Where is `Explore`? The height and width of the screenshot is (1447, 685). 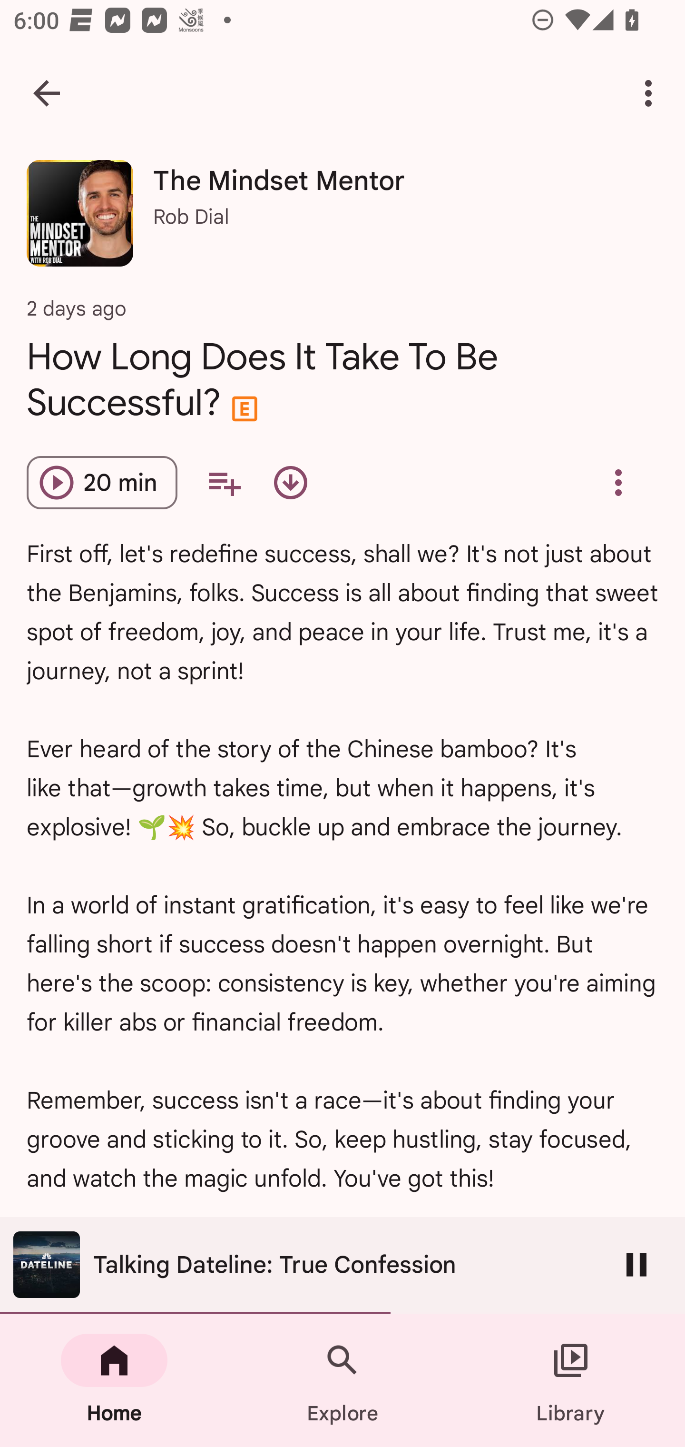 Explore is located at coordinates (342, 1380).